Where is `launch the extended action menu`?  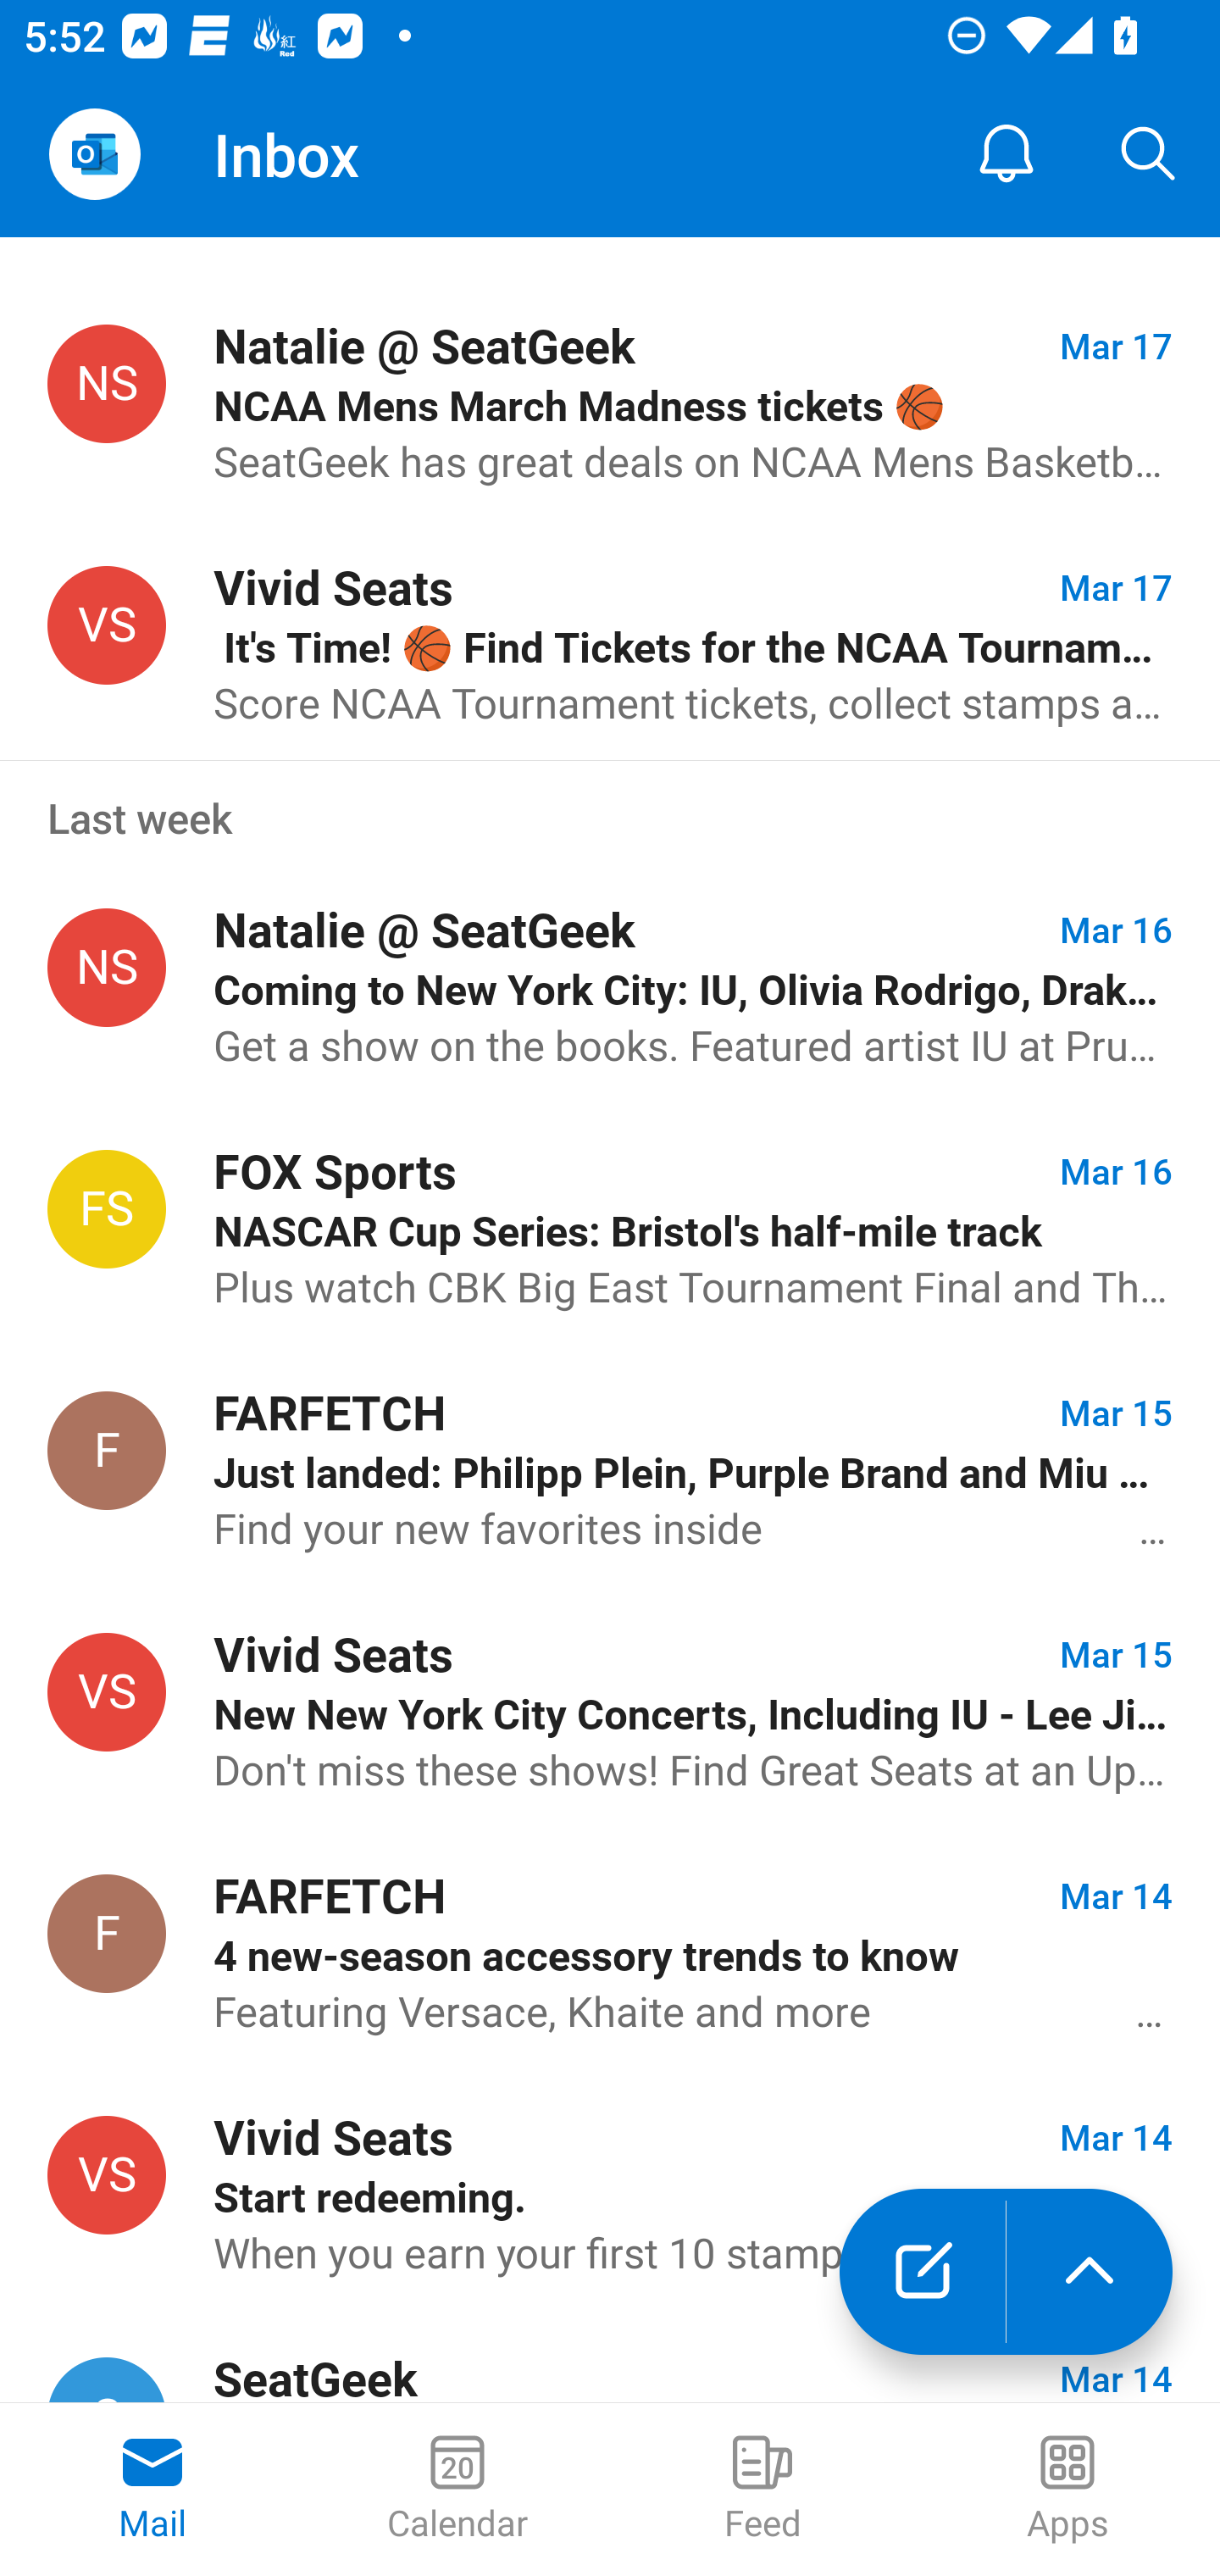 launch the extended action menu is located at coordinates (1090, 2272).